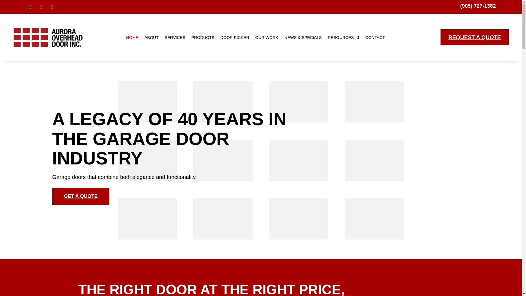  Describe the element at coordinates (344, 37) in the screenshot. I see `RESOURCES` at that location.